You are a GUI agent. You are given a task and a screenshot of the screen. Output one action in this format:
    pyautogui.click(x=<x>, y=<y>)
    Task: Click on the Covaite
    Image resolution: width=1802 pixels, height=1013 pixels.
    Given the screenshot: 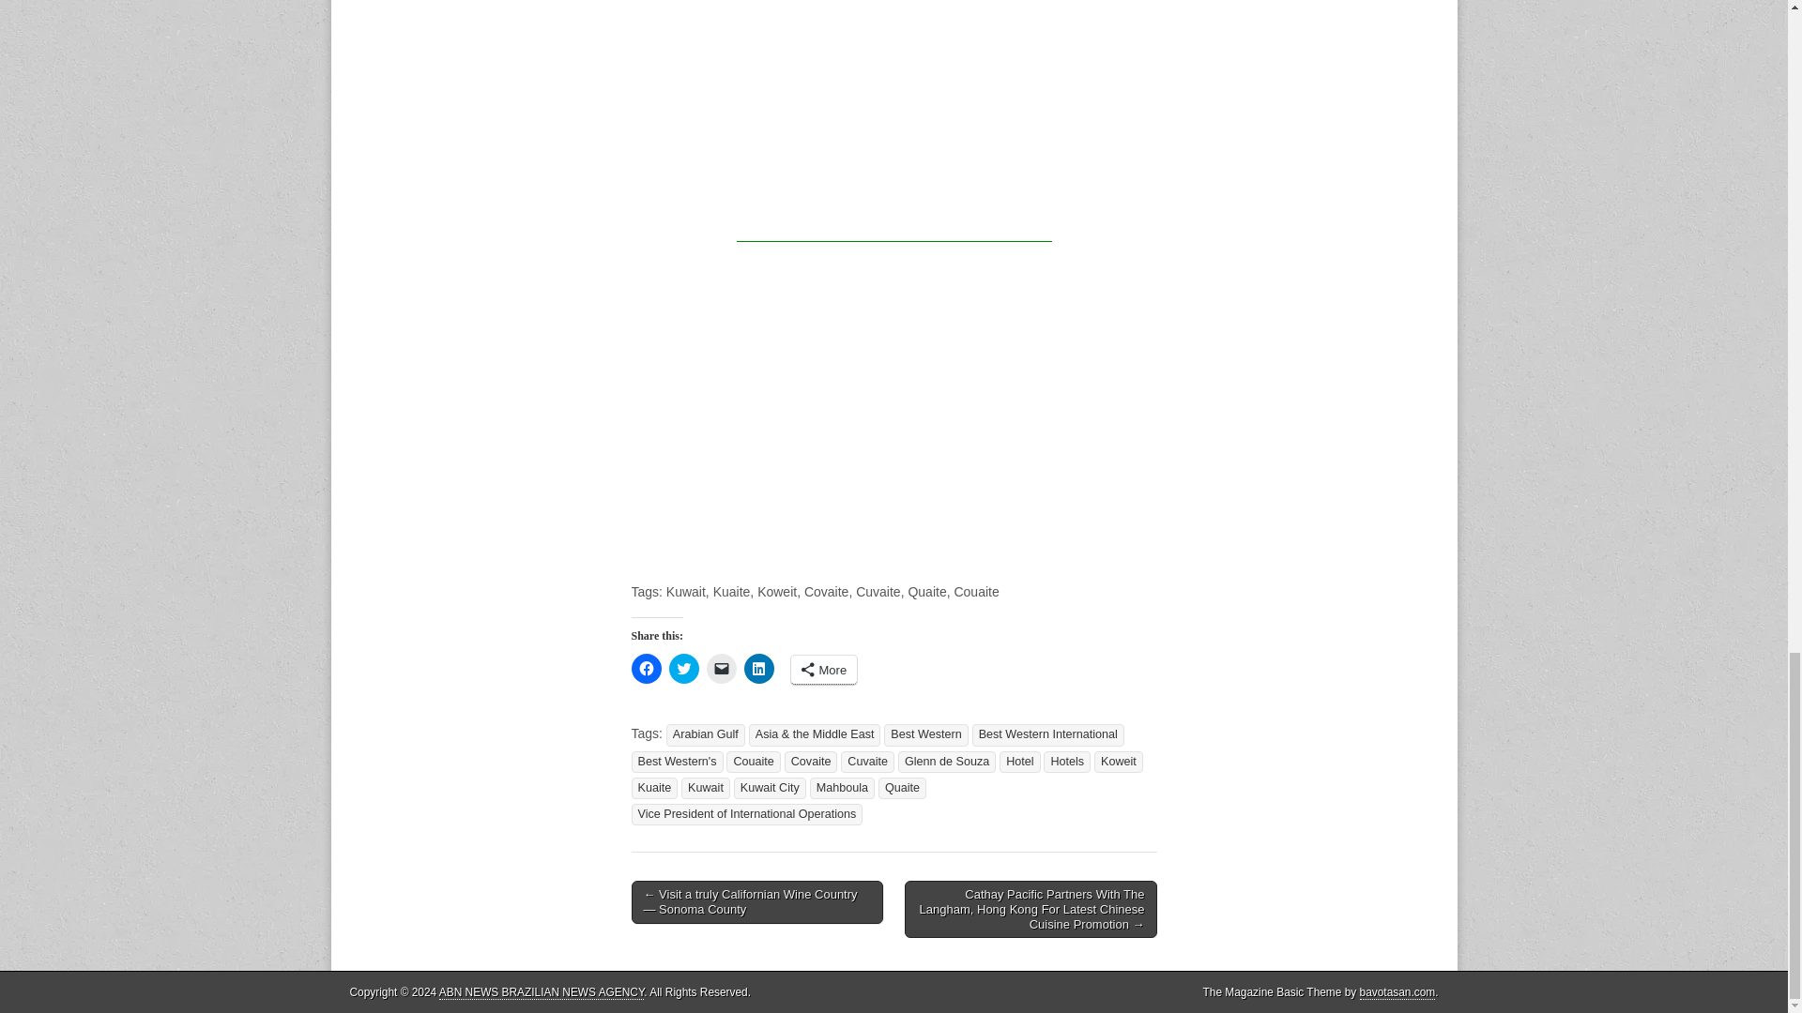 What is the action you would take?
    pyautogui.click(x=811, y=762)
    